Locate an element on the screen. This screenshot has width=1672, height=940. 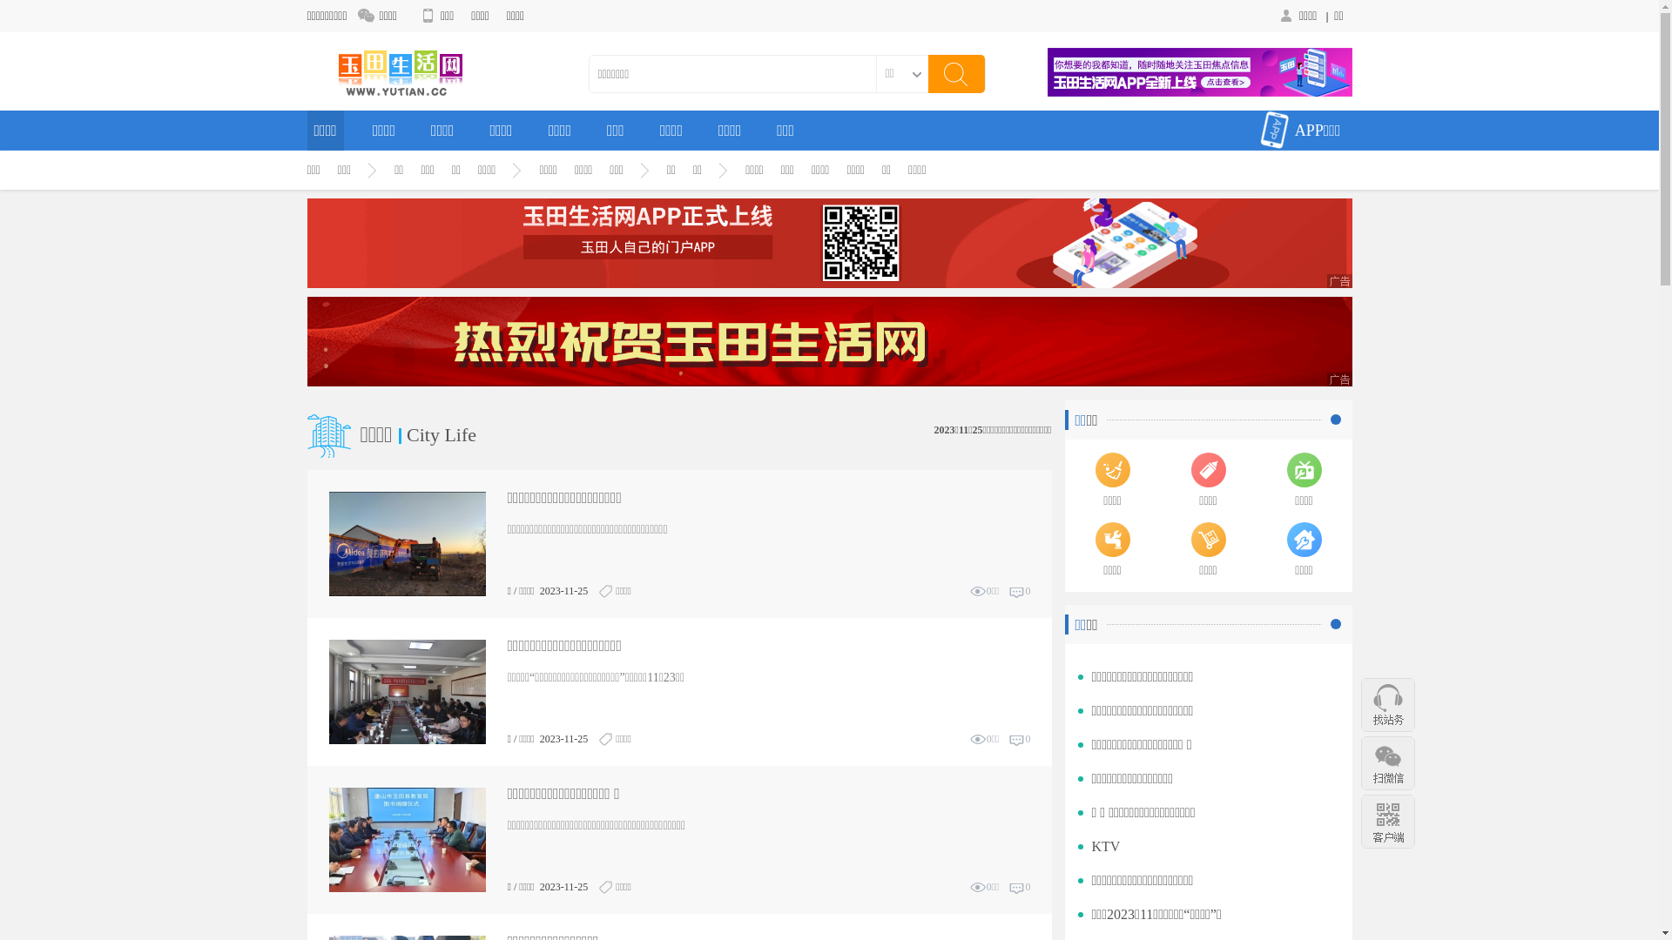
KTV is located at coordinates (1106, 846).